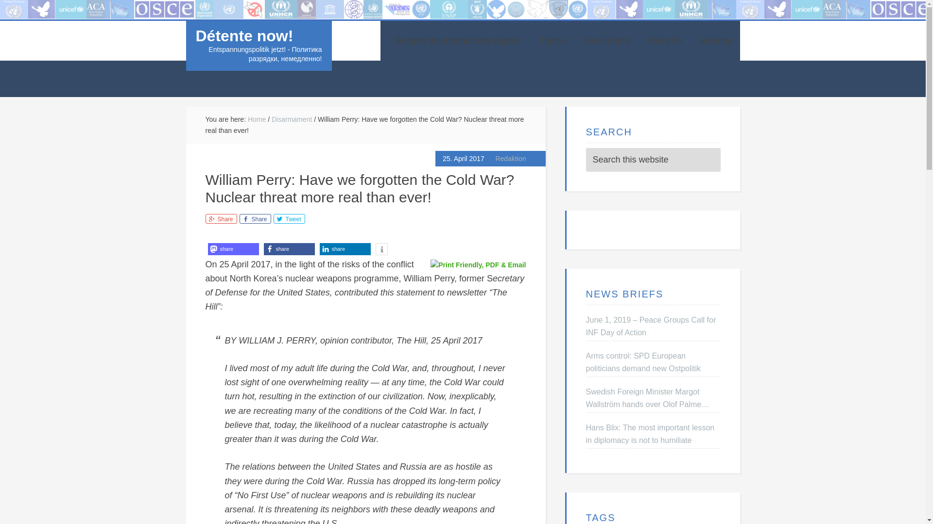 This screenshot has width=933, height=524. I want to click on Tweet, so click(289, 218).